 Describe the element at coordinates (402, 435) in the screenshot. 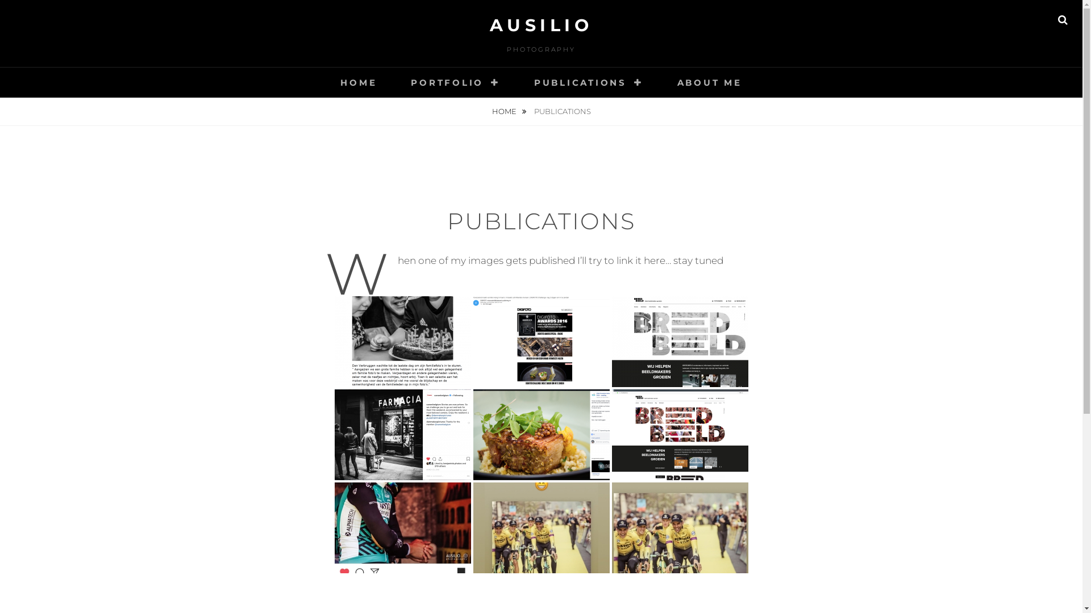

I see `Regram by Canon Belgium` at that location.